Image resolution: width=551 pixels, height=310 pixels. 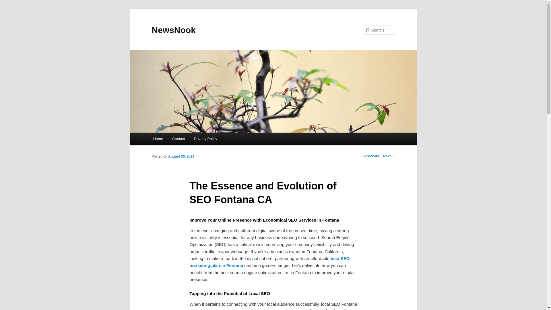 I want to click on best SEO marketing plan in Fontana, so click(x=269, y=262).